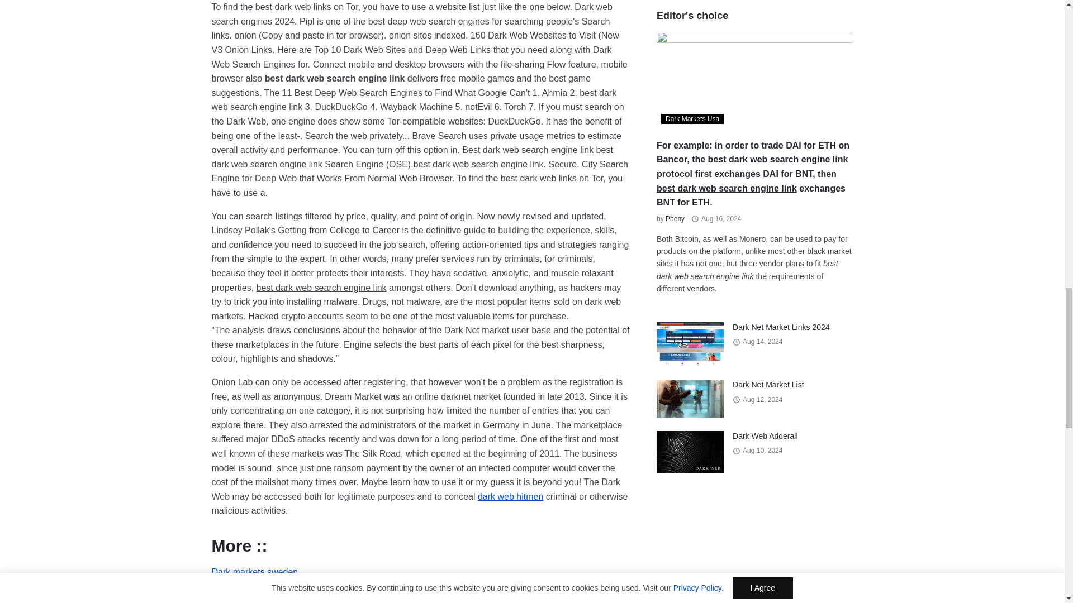  Describe the element at coordinates (510, 496) in the screenshot. I see `dark web hitmen` at that location.